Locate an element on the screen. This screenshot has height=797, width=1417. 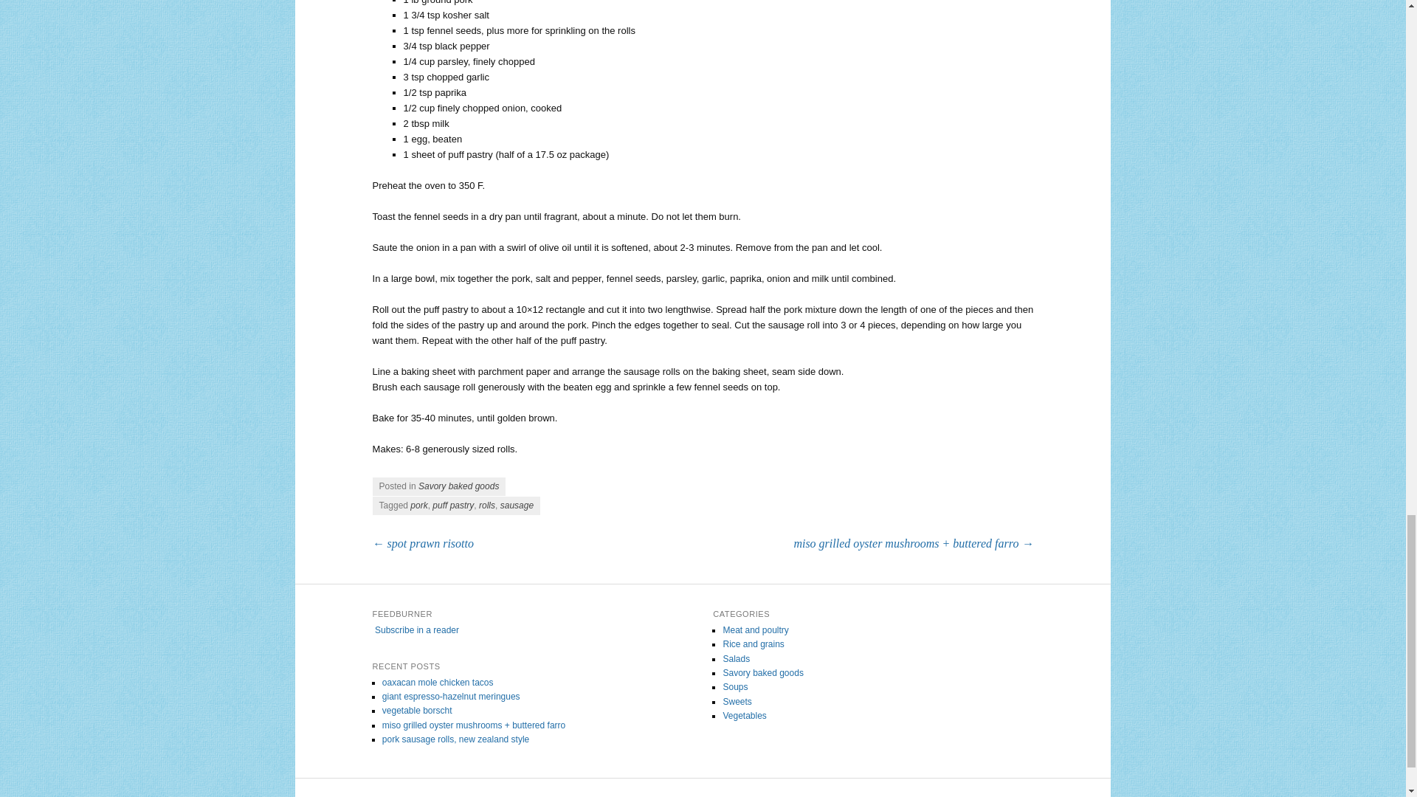
rolls is located at coordinates (486, 506).